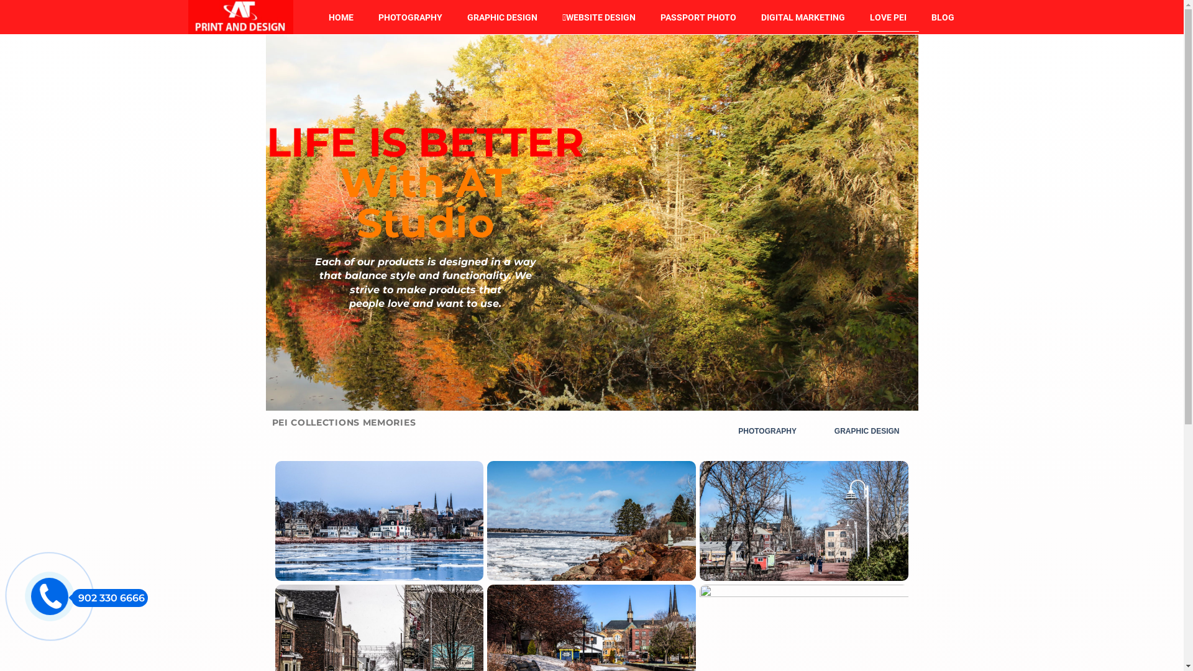 Image resolution: width=1193 pixels, height=671 pixels. Describe the element at coordinates (599, 17) in the screenshot. I see `WEBSITE DESIGN` at that location.